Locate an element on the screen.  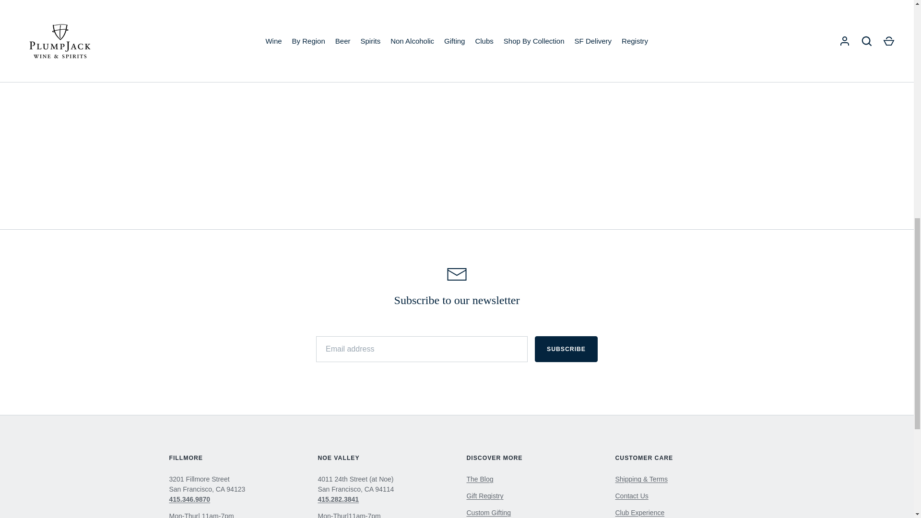
Gift Registry is located at coordinates (484, 496).